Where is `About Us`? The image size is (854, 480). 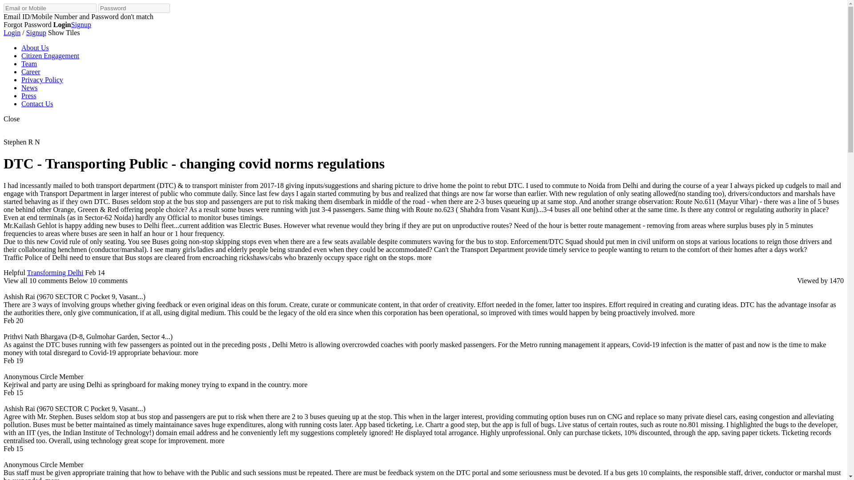 About Us is located at coordinates (35, 48).